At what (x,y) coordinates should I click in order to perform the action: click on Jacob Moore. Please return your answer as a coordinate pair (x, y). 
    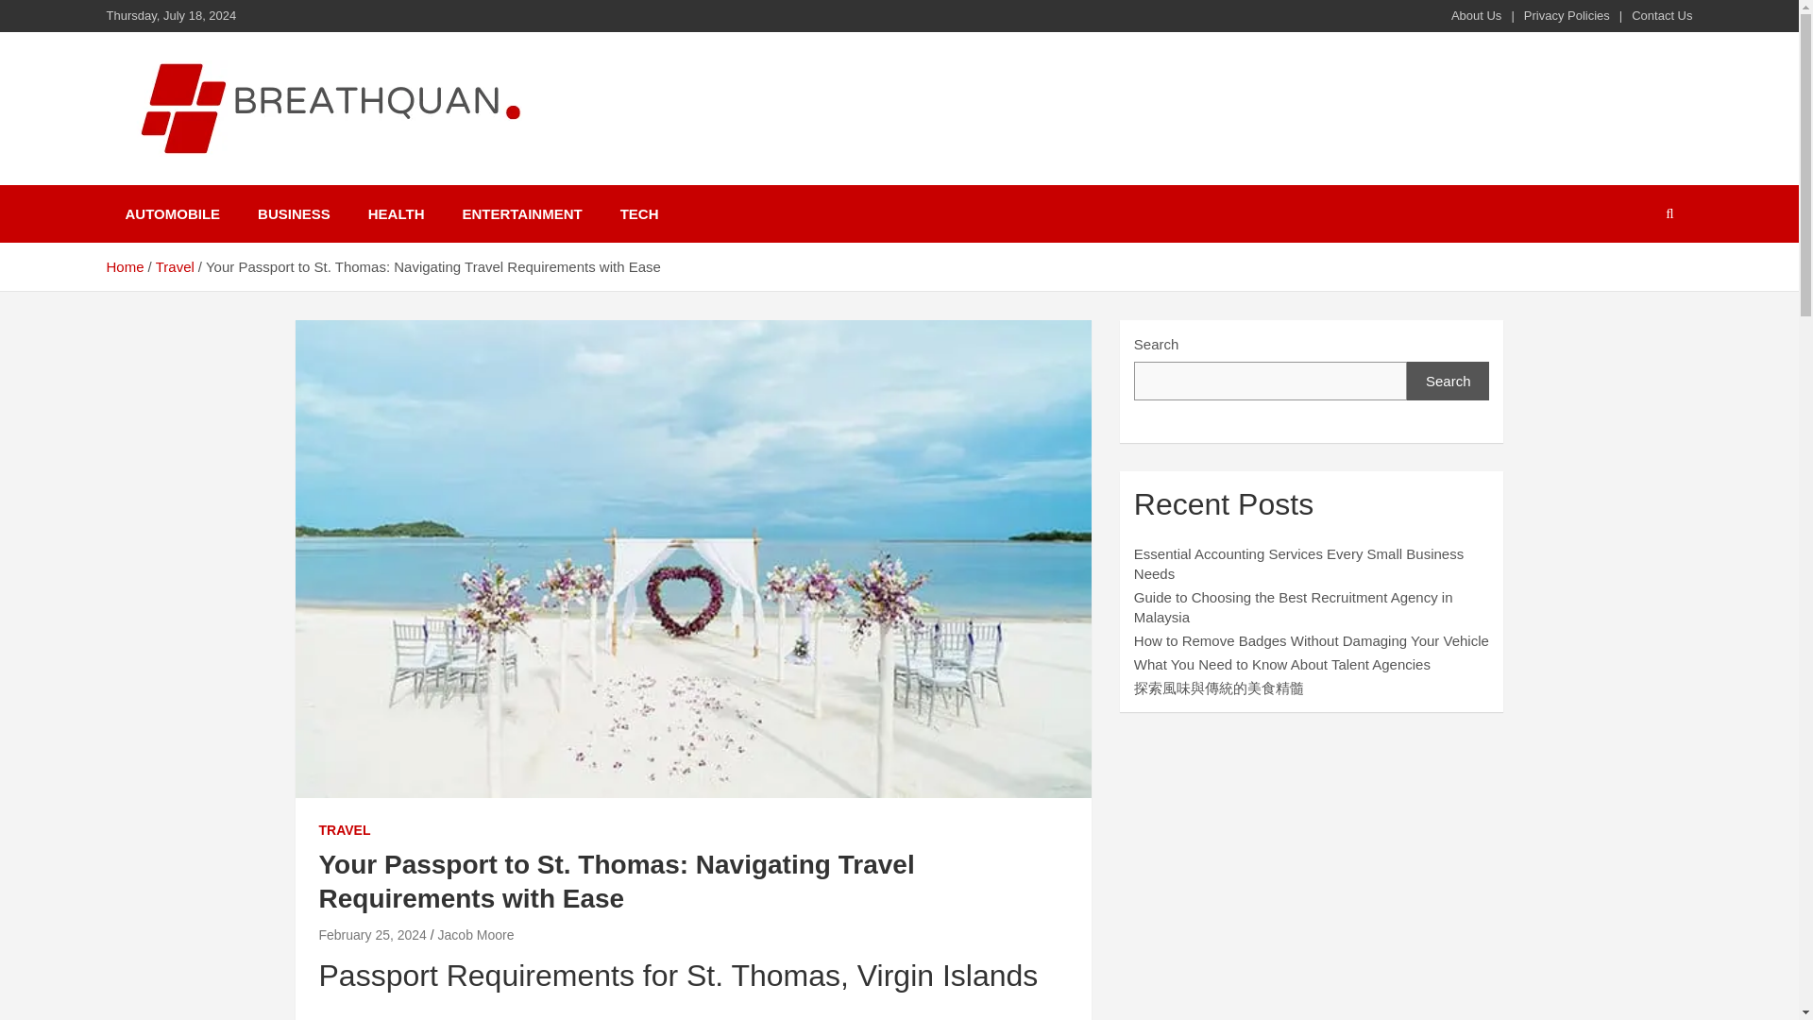
    Looking at the image, I should click on (476, 934).